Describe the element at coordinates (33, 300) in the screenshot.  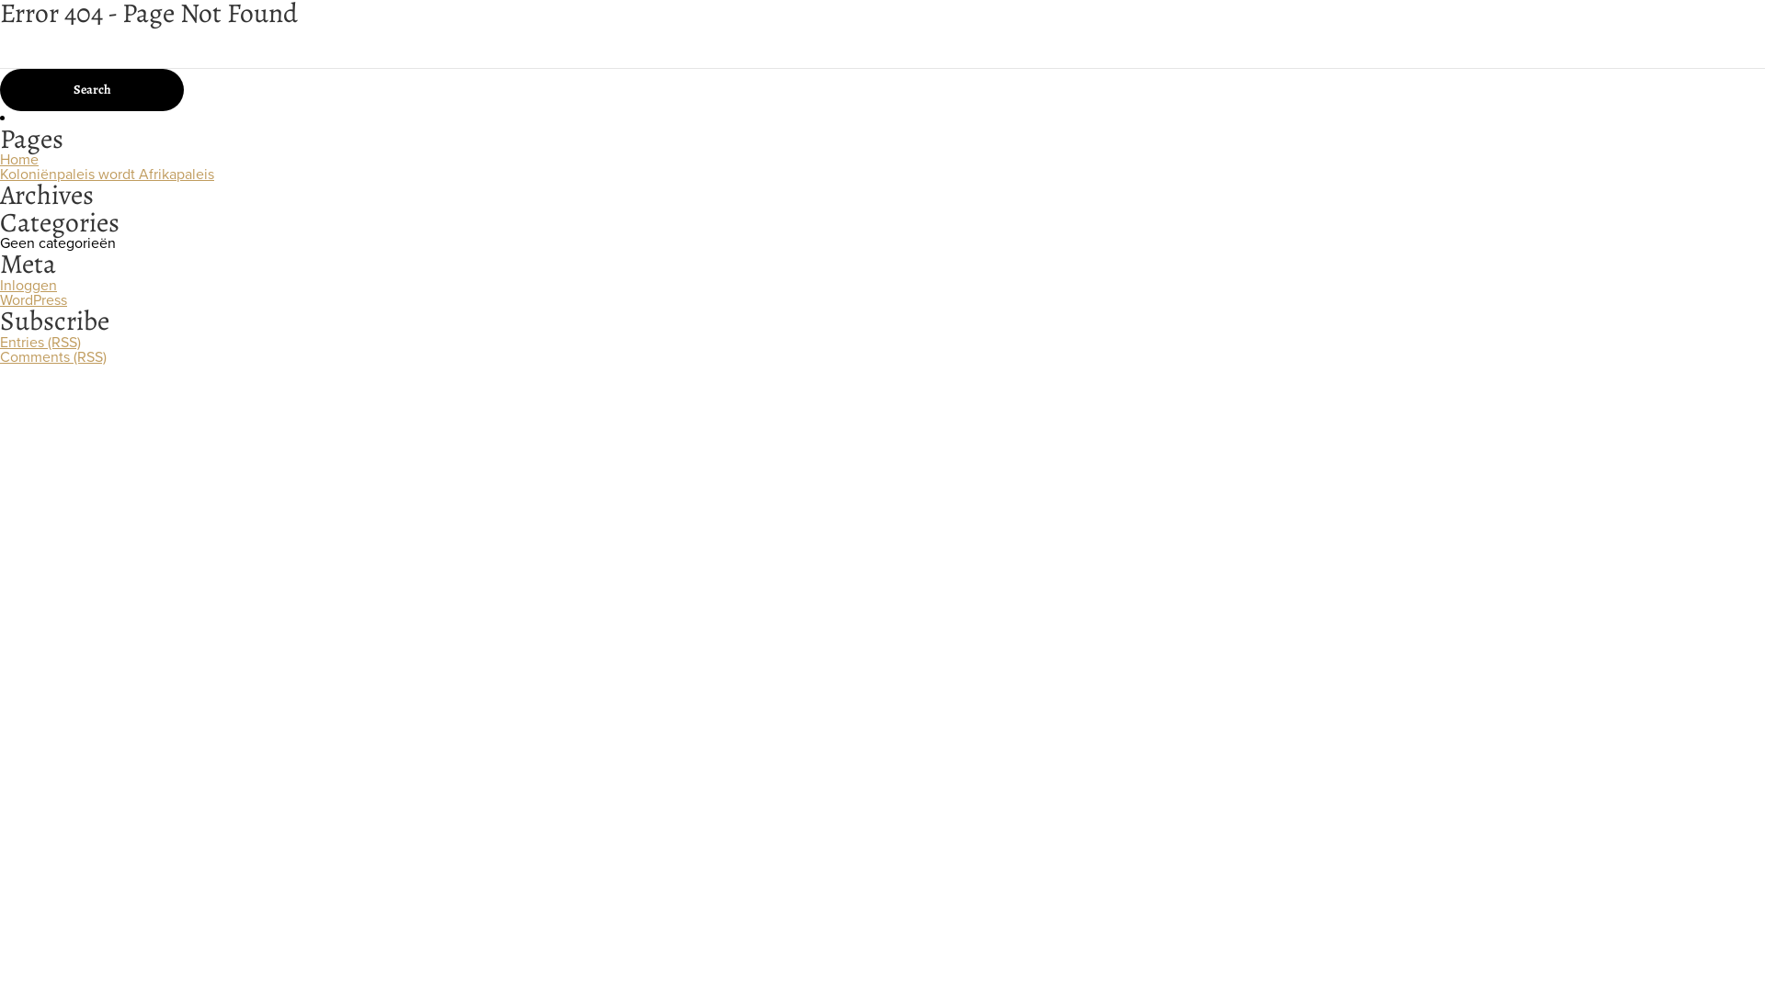
I see `WordPress` at that location.